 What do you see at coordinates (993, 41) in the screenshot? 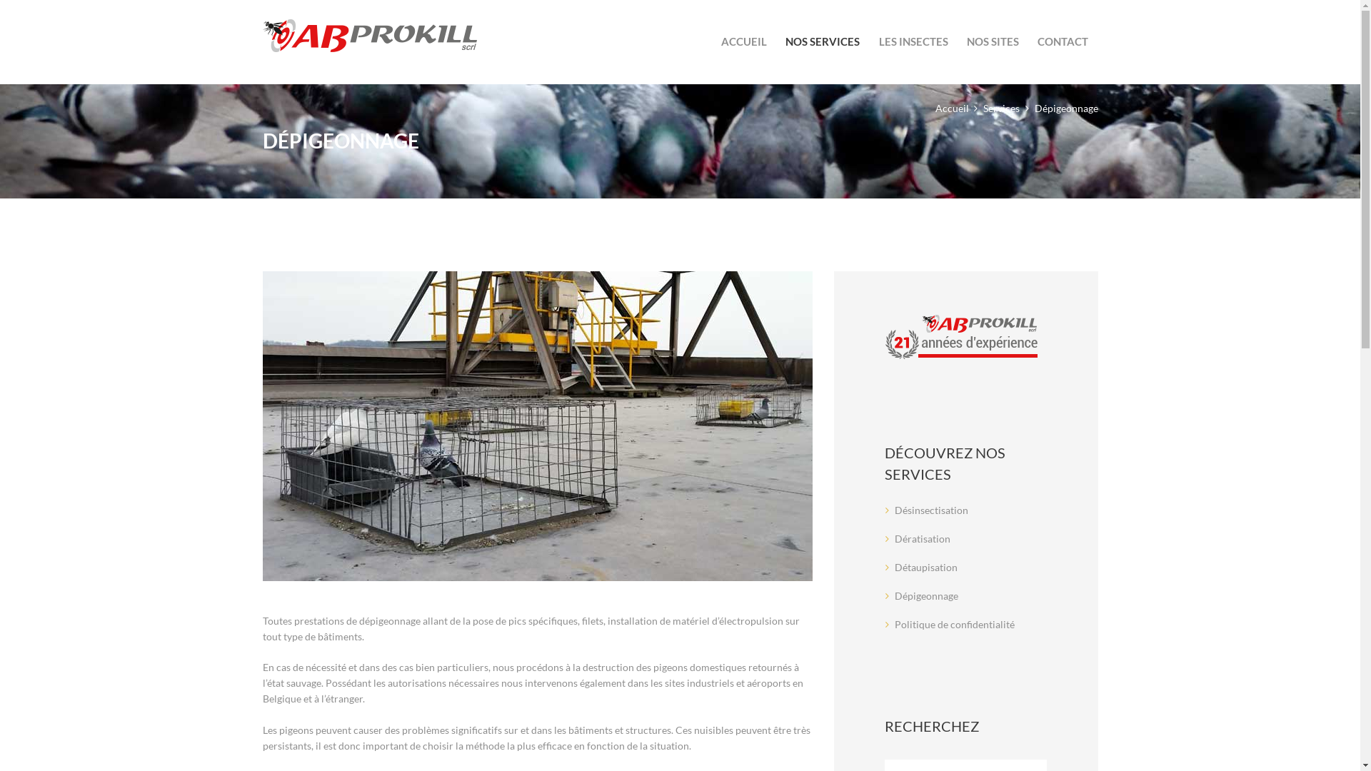
I see `NOS SITES` at bounding box center [993, 41].